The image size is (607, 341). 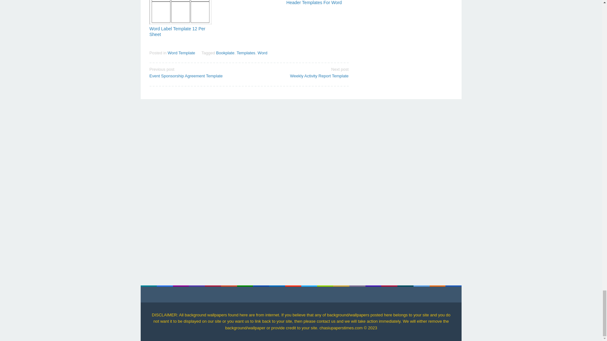 I want to click on Permalink to: Word Label Template 12 Per Sheet, so click(x=197, y=72).